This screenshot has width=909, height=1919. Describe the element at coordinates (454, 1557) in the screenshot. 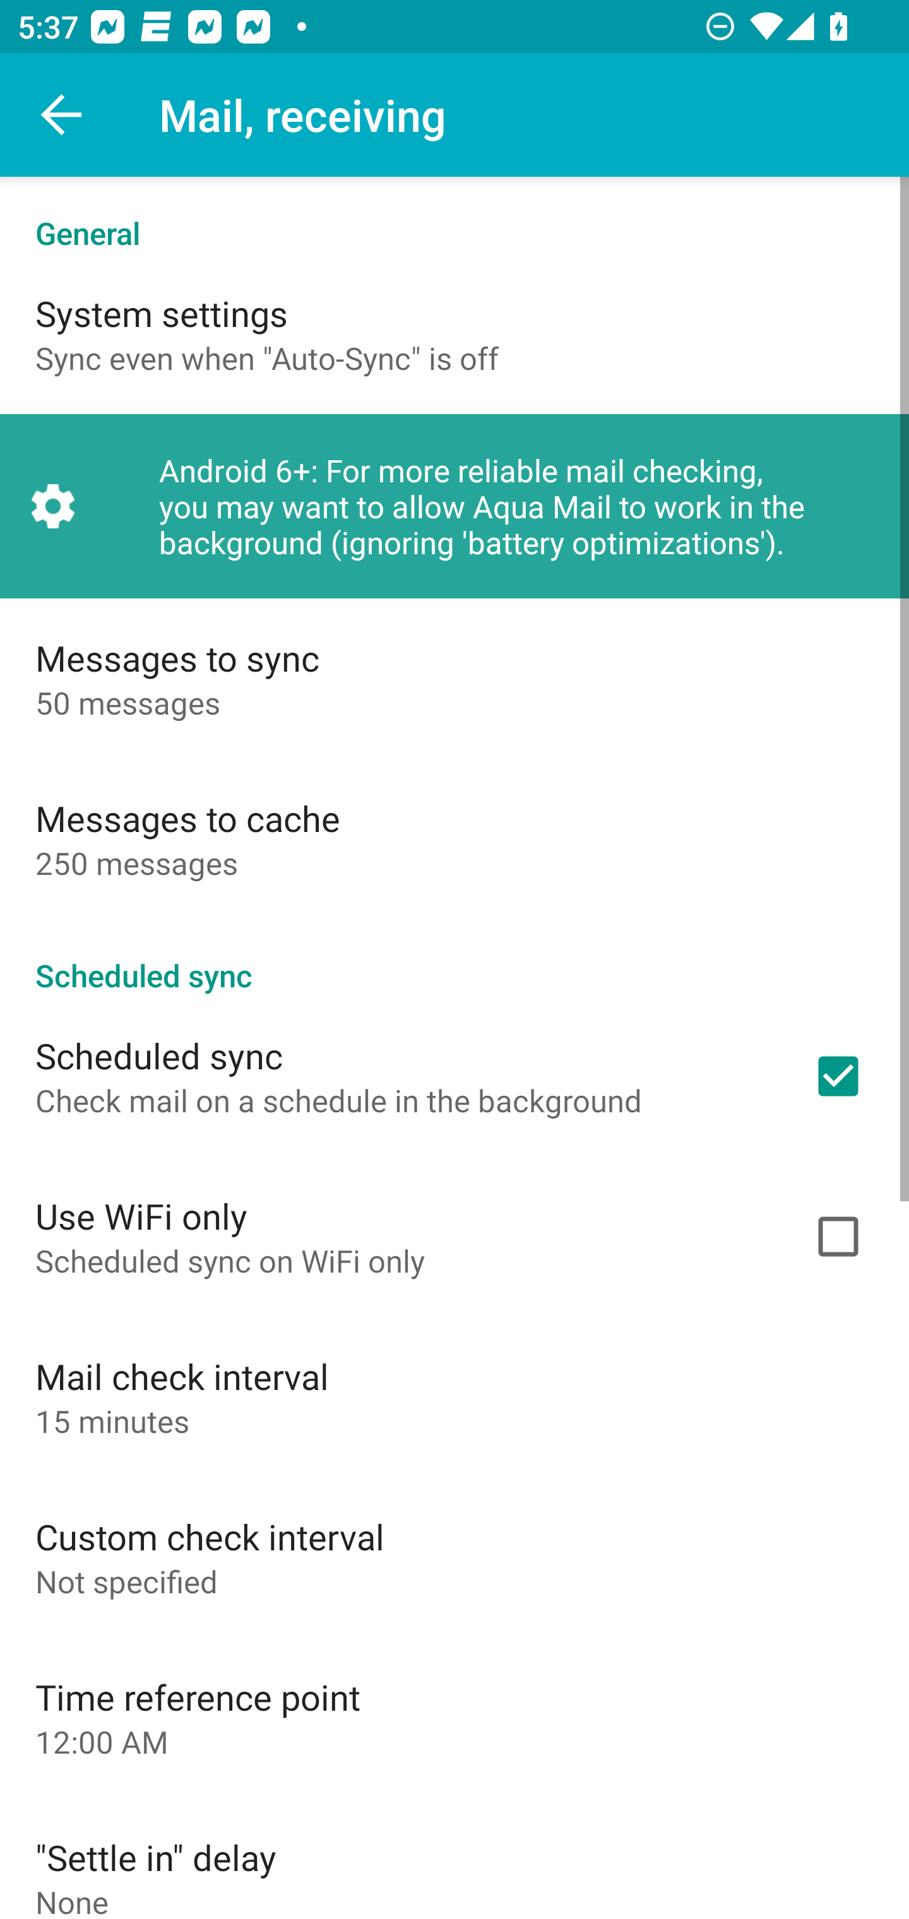

I see `Custom check interval Not specified` at that location.